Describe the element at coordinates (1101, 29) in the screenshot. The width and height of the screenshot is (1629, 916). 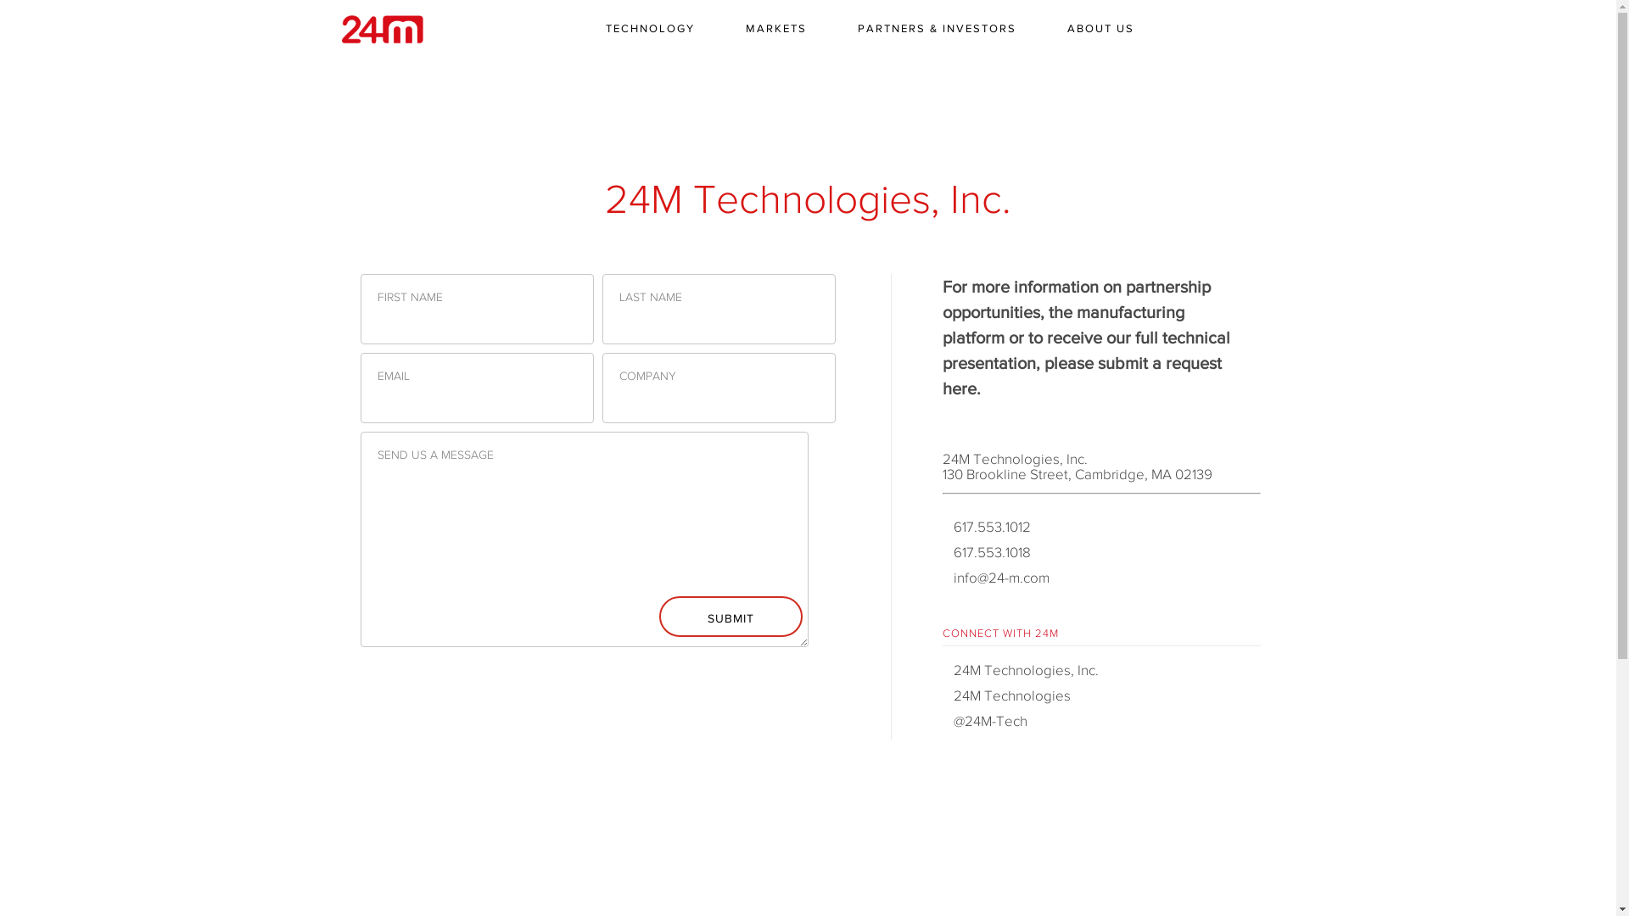
I see `ABOUT US` at that location.